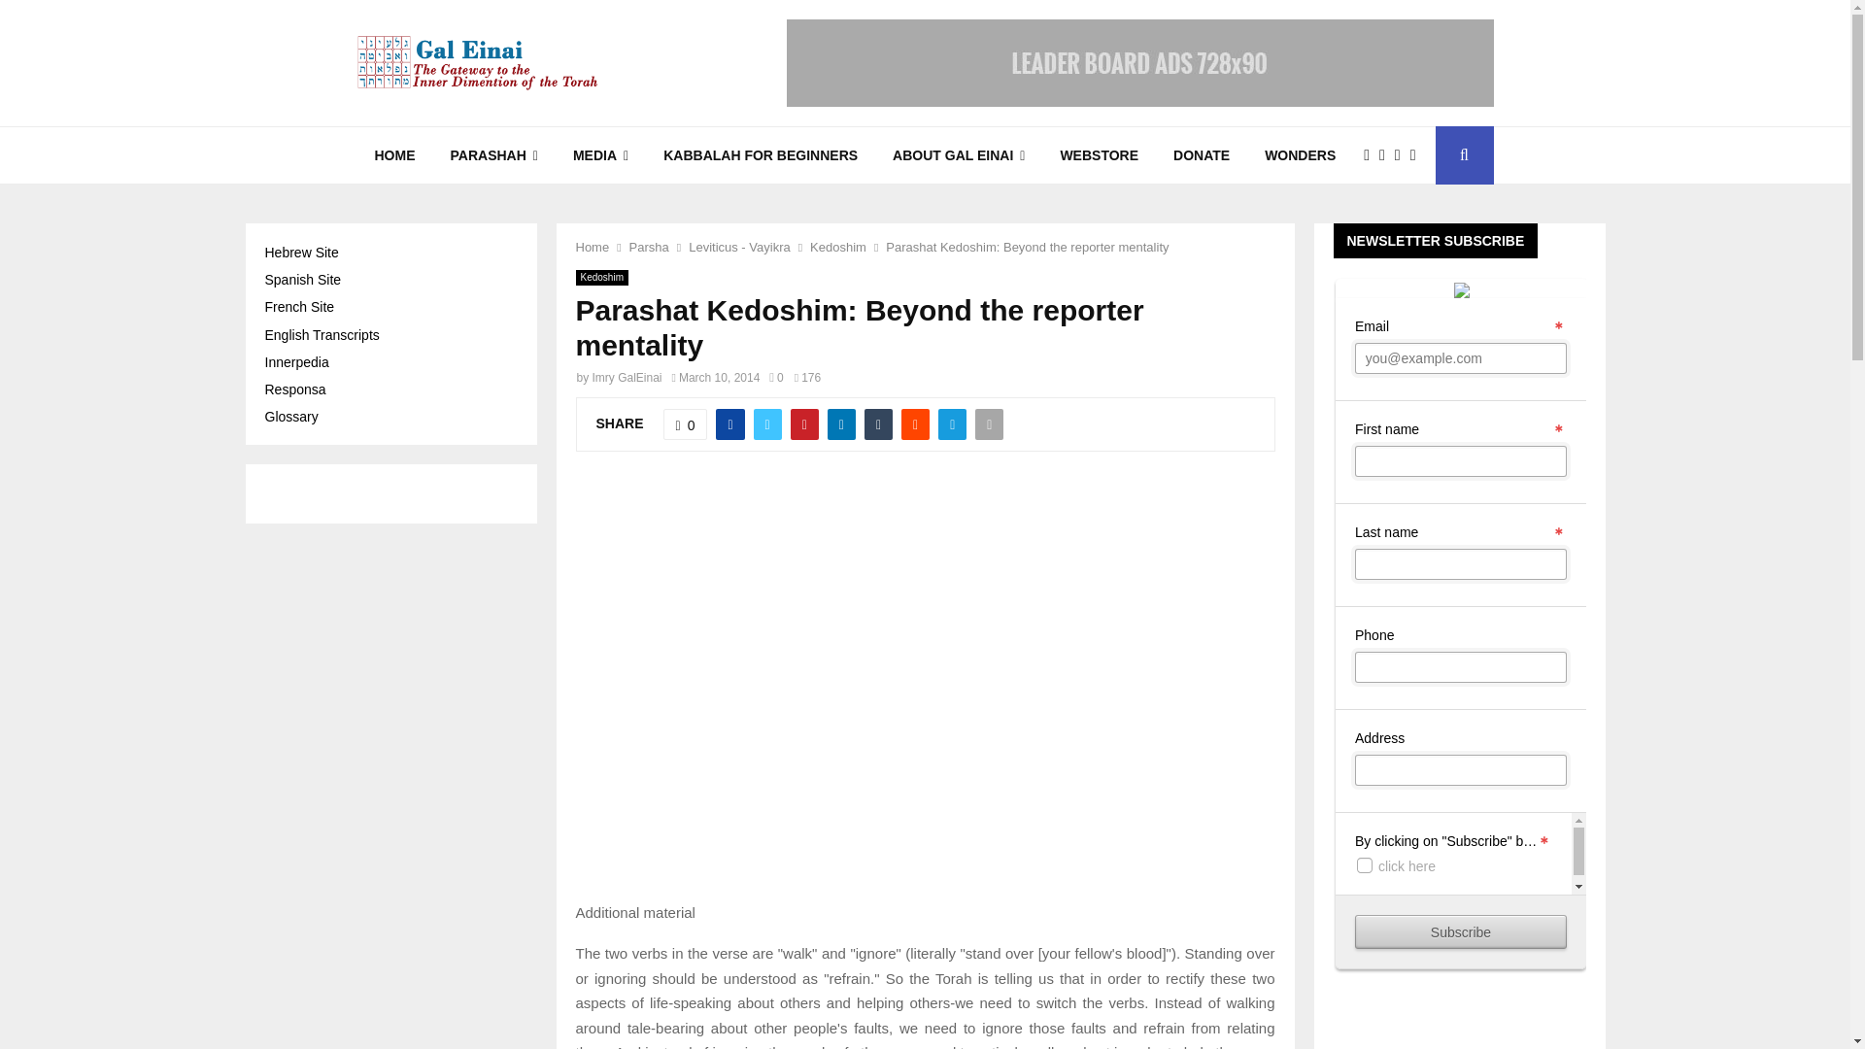  Describe the element at coordinates (837, 247) in the screenshot. I see `Kedoshim` at that location.